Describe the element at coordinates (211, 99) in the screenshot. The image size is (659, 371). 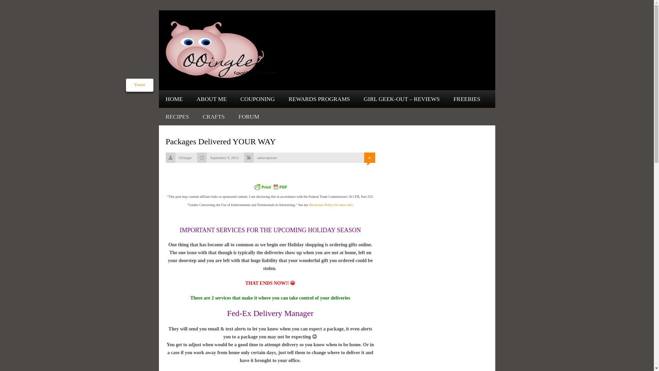
I see `ABOUT ME` at that location.